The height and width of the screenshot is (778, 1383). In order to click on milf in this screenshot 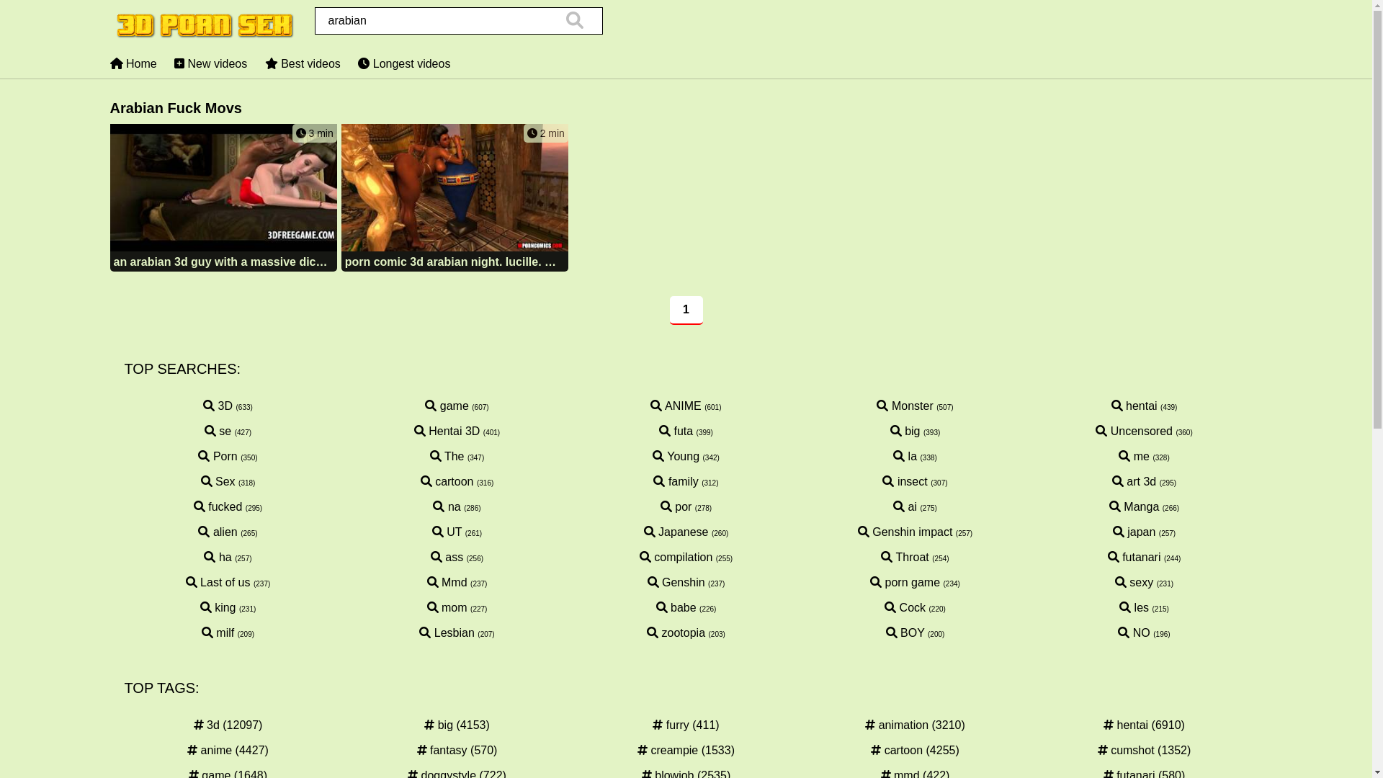, I will do `click(218, 632)`.